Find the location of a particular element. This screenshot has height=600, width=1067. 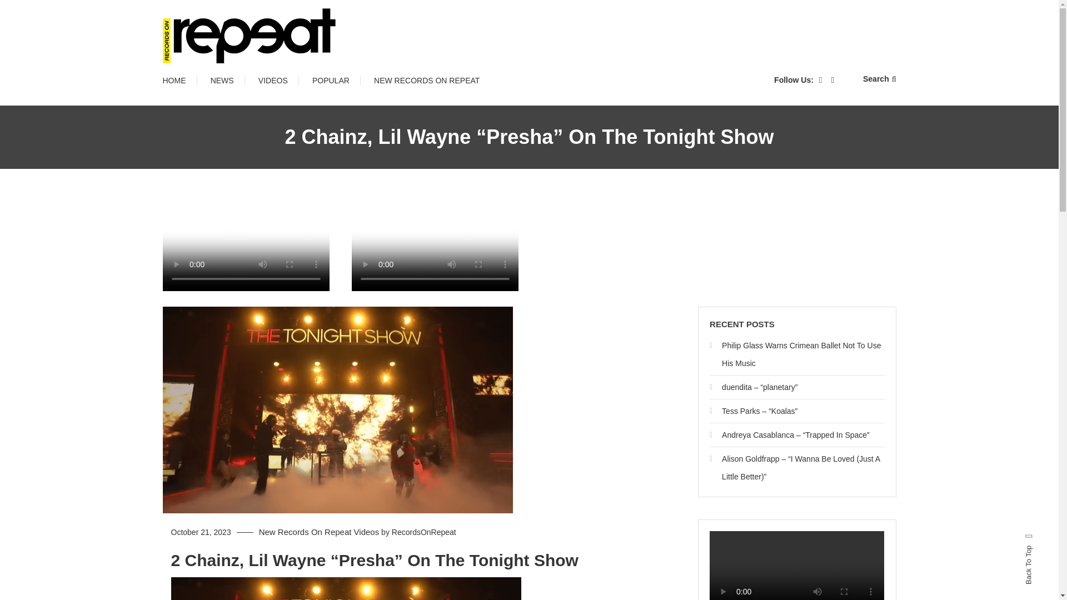

NEW RECORDS ON REPEAT is located at coordinates (427, 80).